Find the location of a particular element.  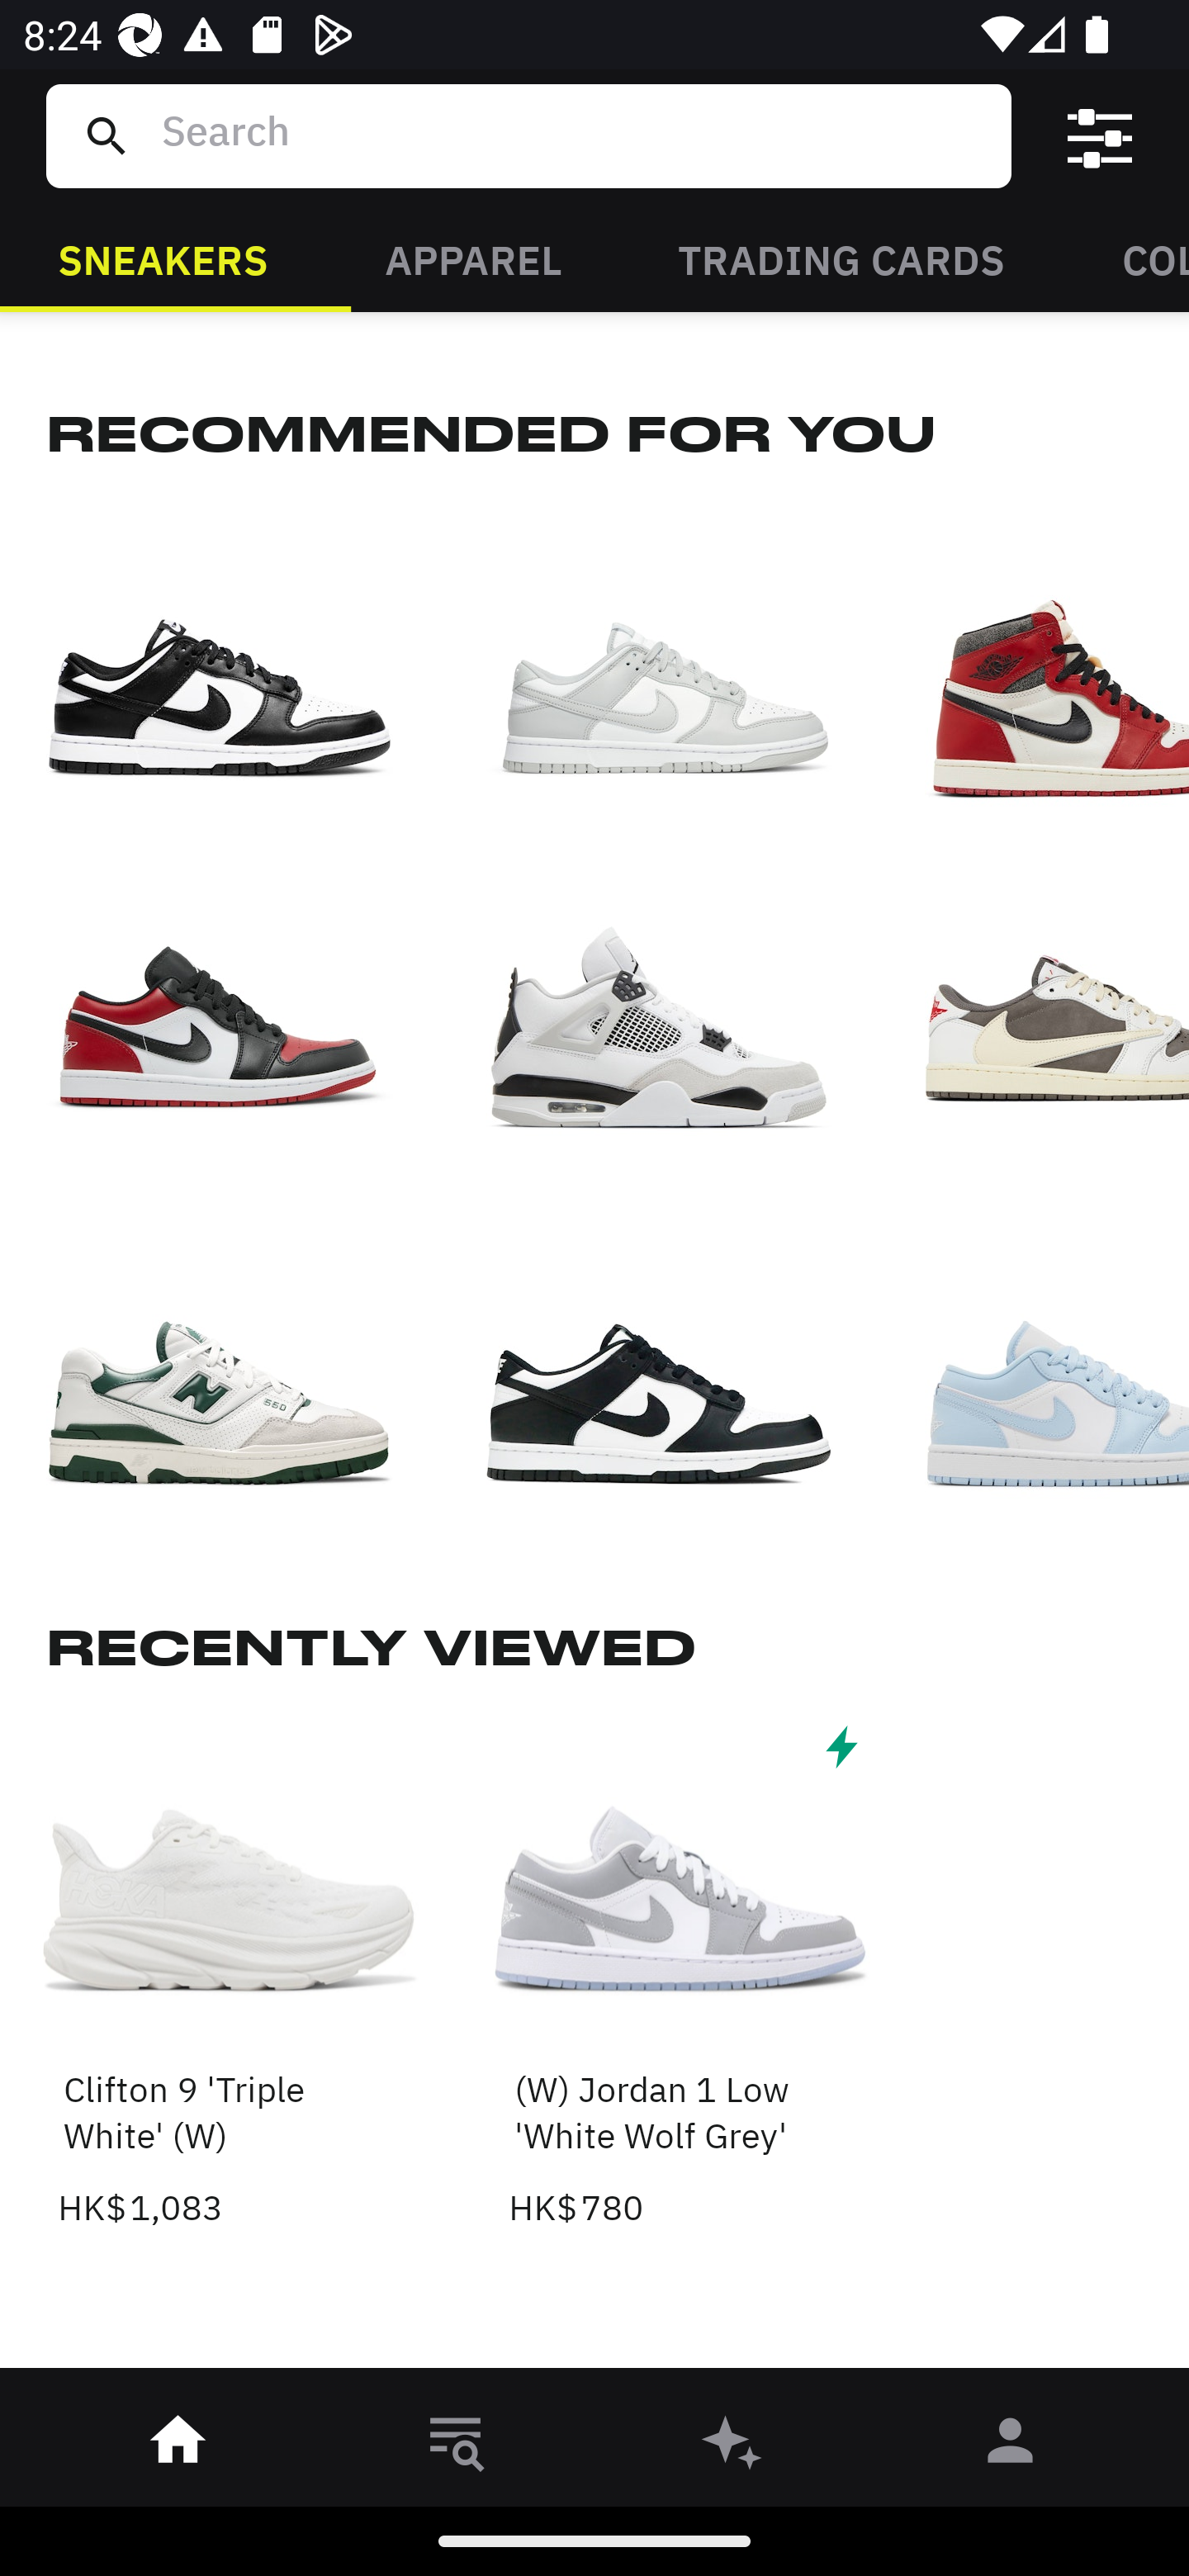

SNEAKERS is located at coordinates (163, 258).